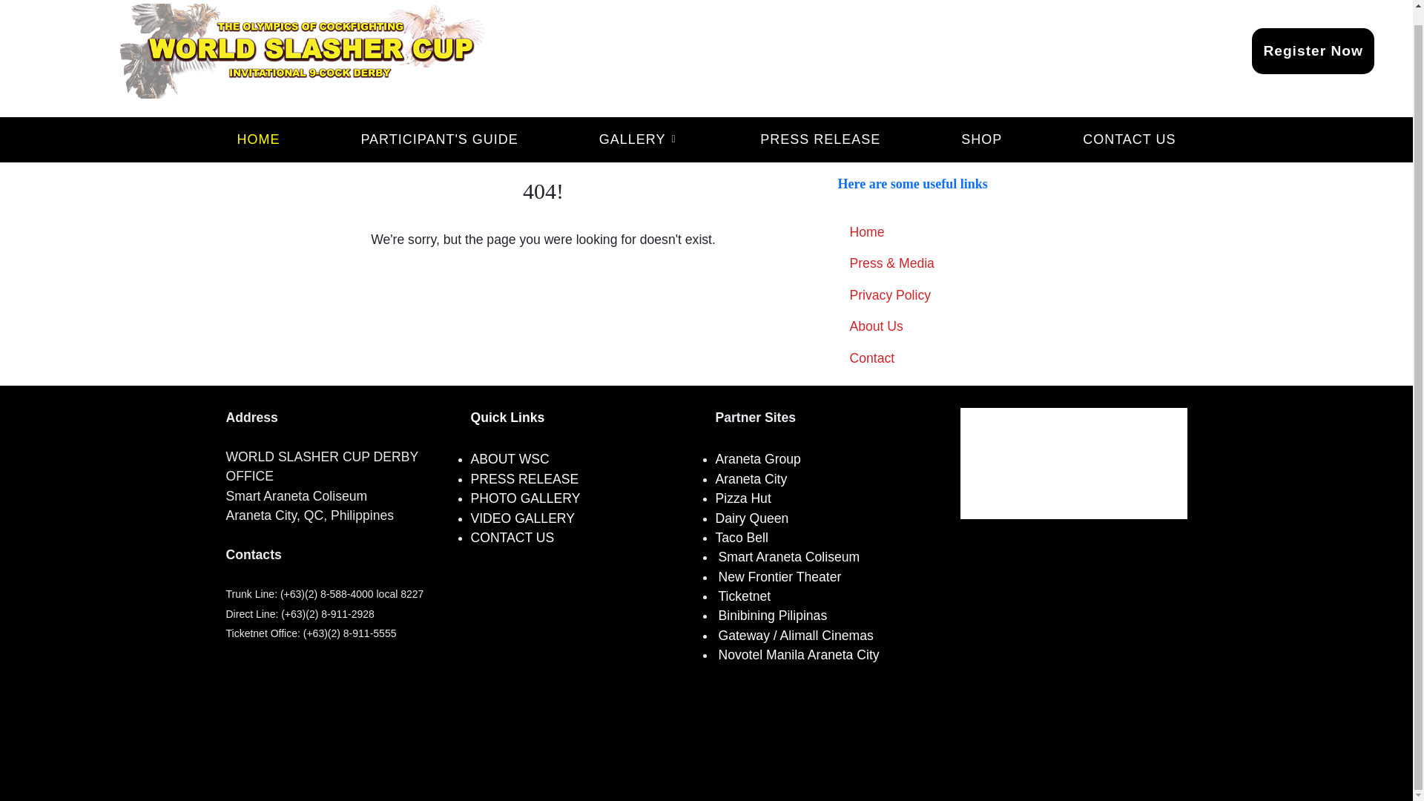  What do you see at coordinates (992, 295) in the screenshot?
I see `Privacy Policy` at bounding box center [992, 295].